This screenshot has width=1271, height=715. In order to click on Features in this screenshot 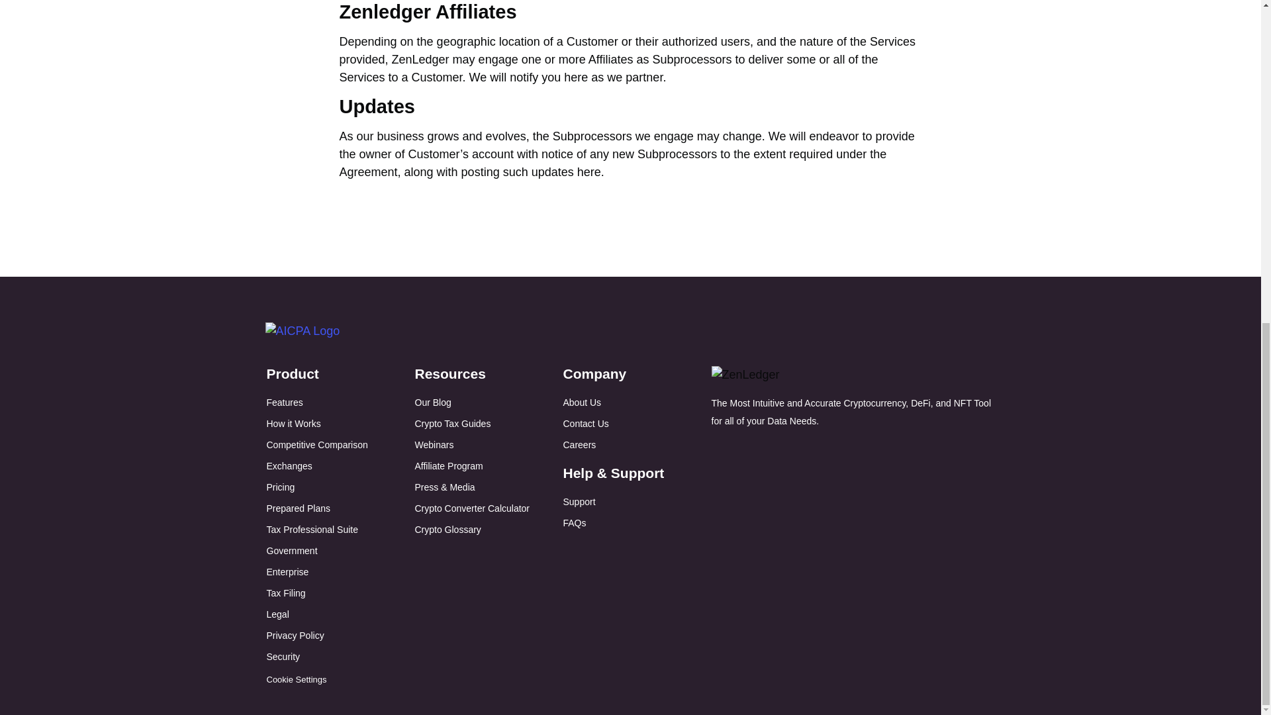, I will do `click(283, 403)`.